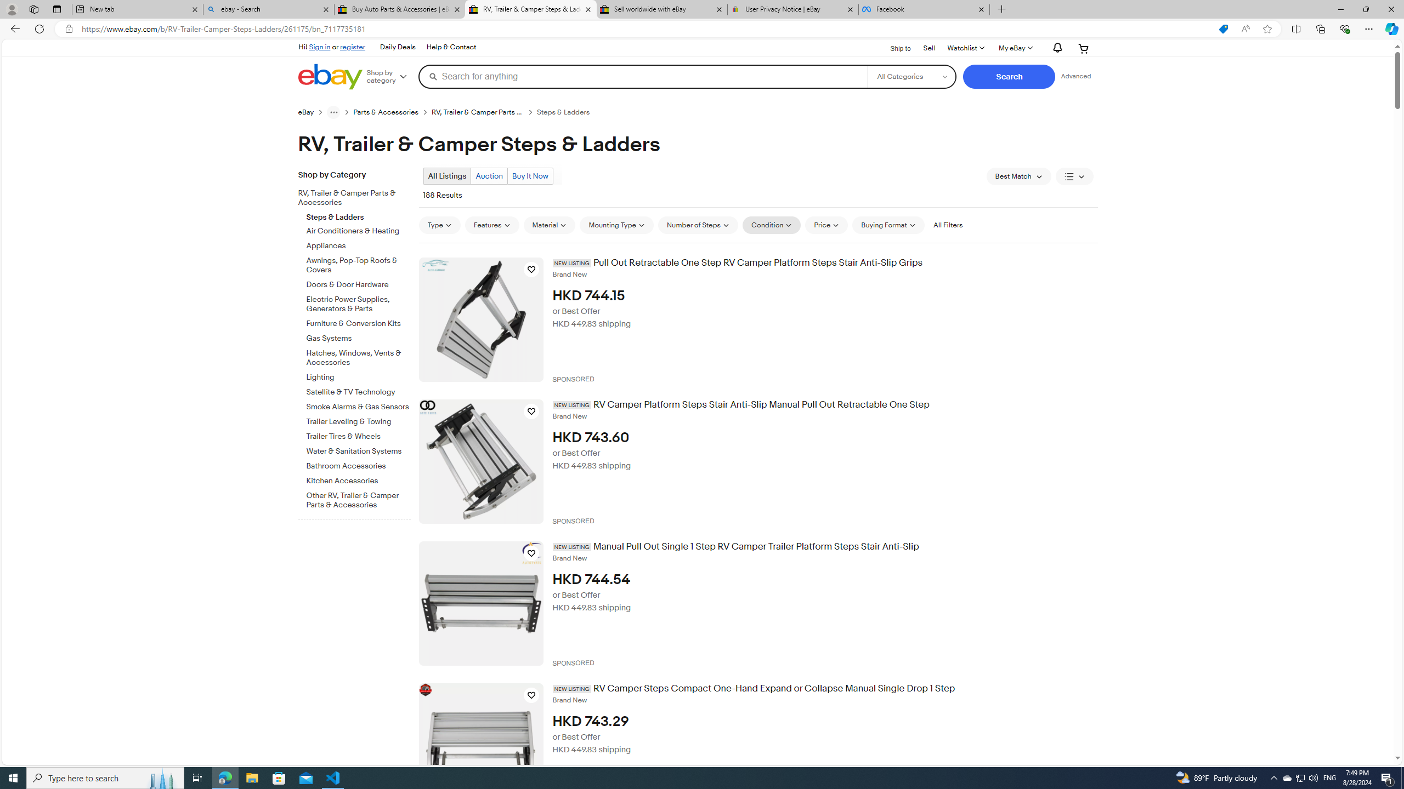 This screenshot has width=1404, height=789. I want to click on Trailer Tires & Wheels, so click(359, 436).